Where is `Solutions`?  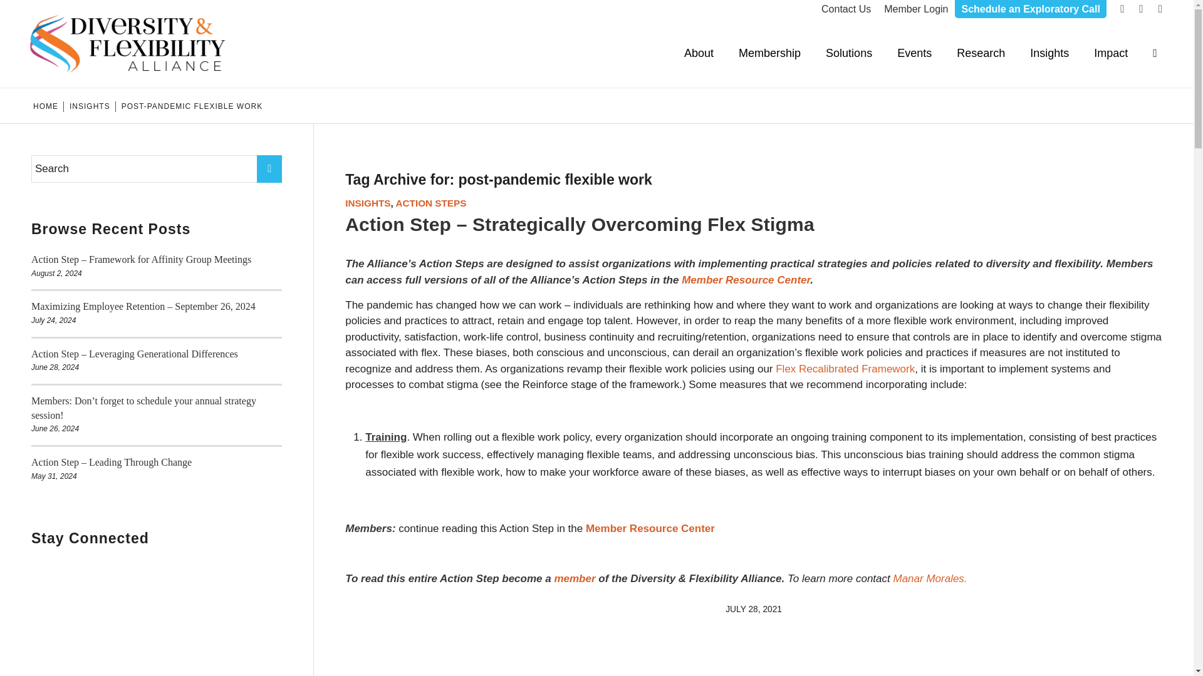
Solutions is located at coordinates (848, 53).